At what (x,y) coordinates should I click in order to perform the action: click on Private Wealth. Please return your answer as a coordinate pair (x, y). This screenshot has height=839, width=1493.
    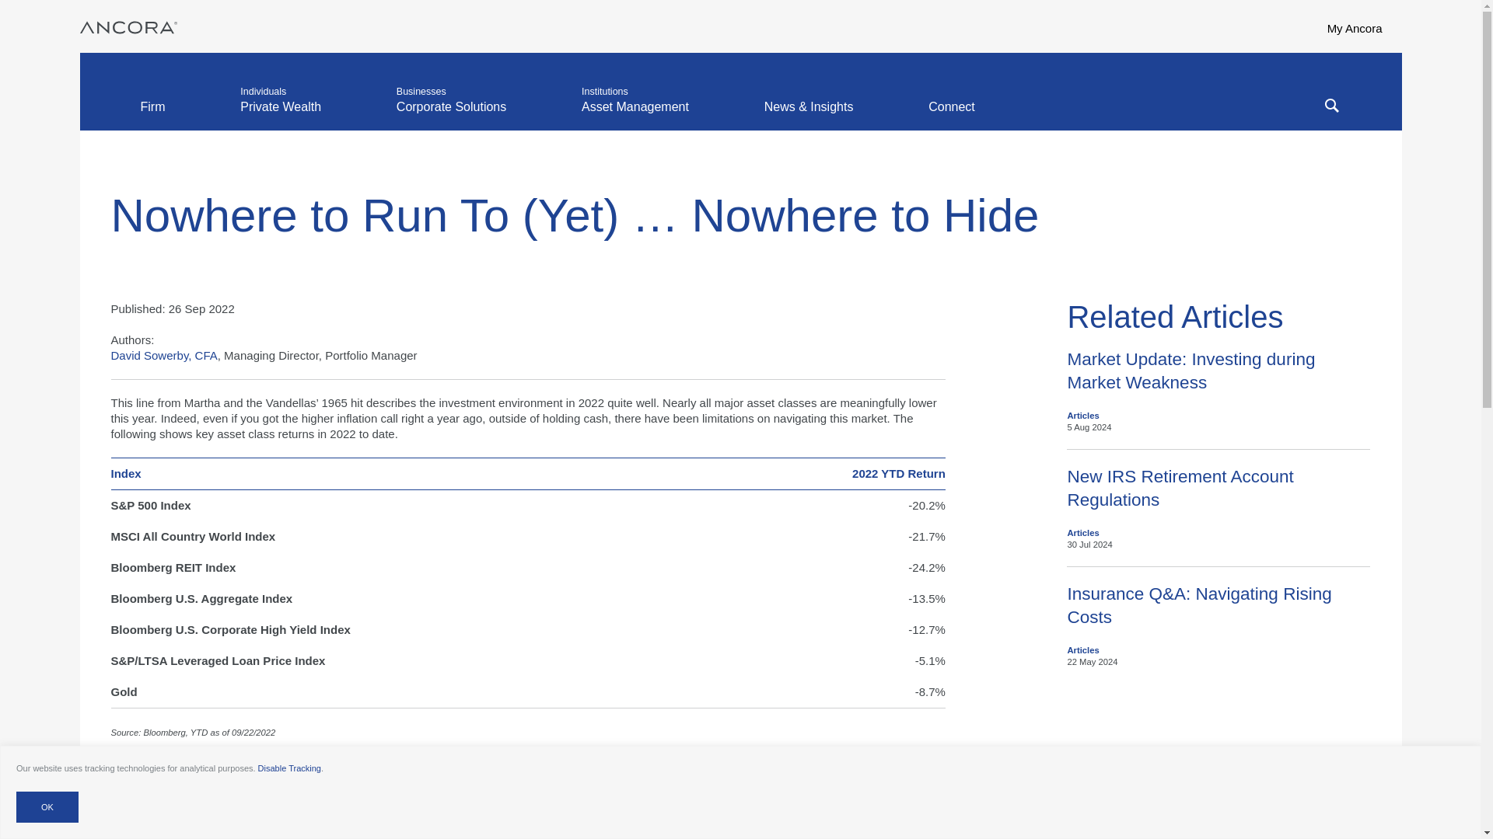
    Looking at the image, I should click on (280, 115).